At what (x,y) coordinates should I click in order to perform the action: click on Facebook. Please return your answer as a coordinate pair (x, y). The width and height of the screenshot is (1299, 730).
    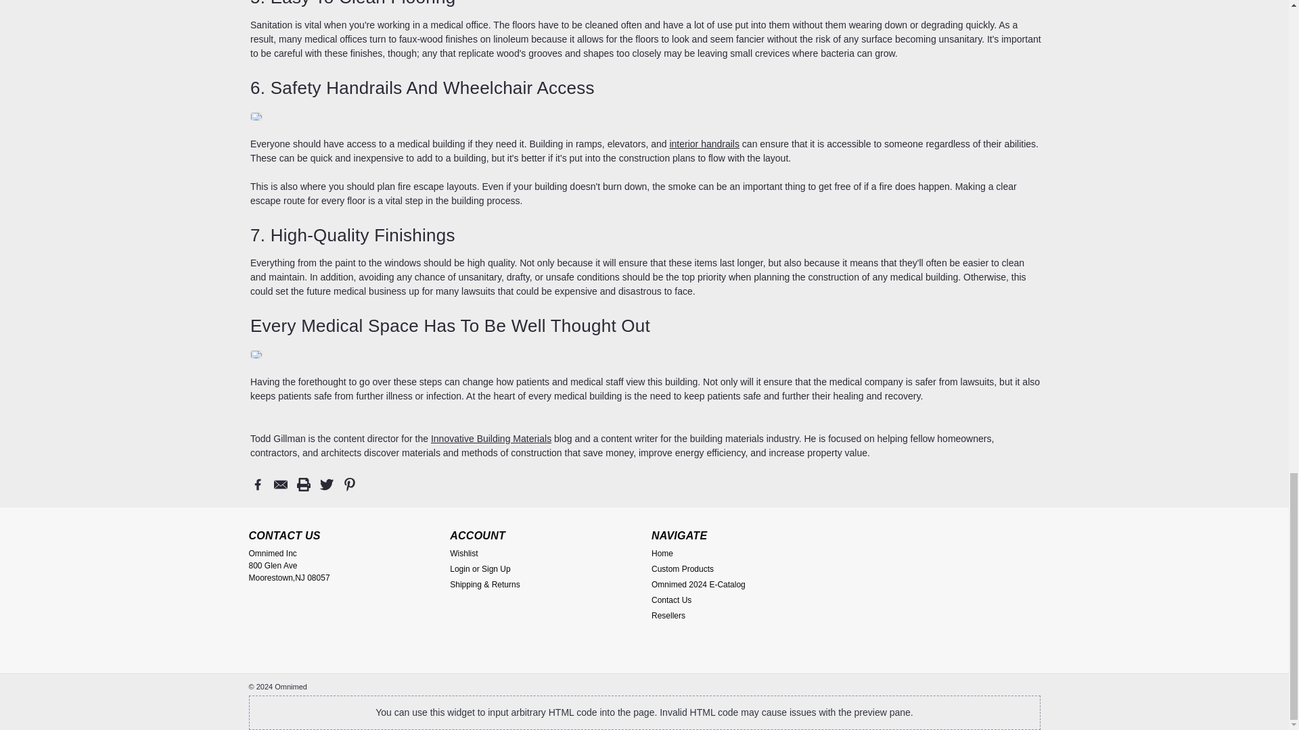
    Looking at the image, I should click on (257, 484).